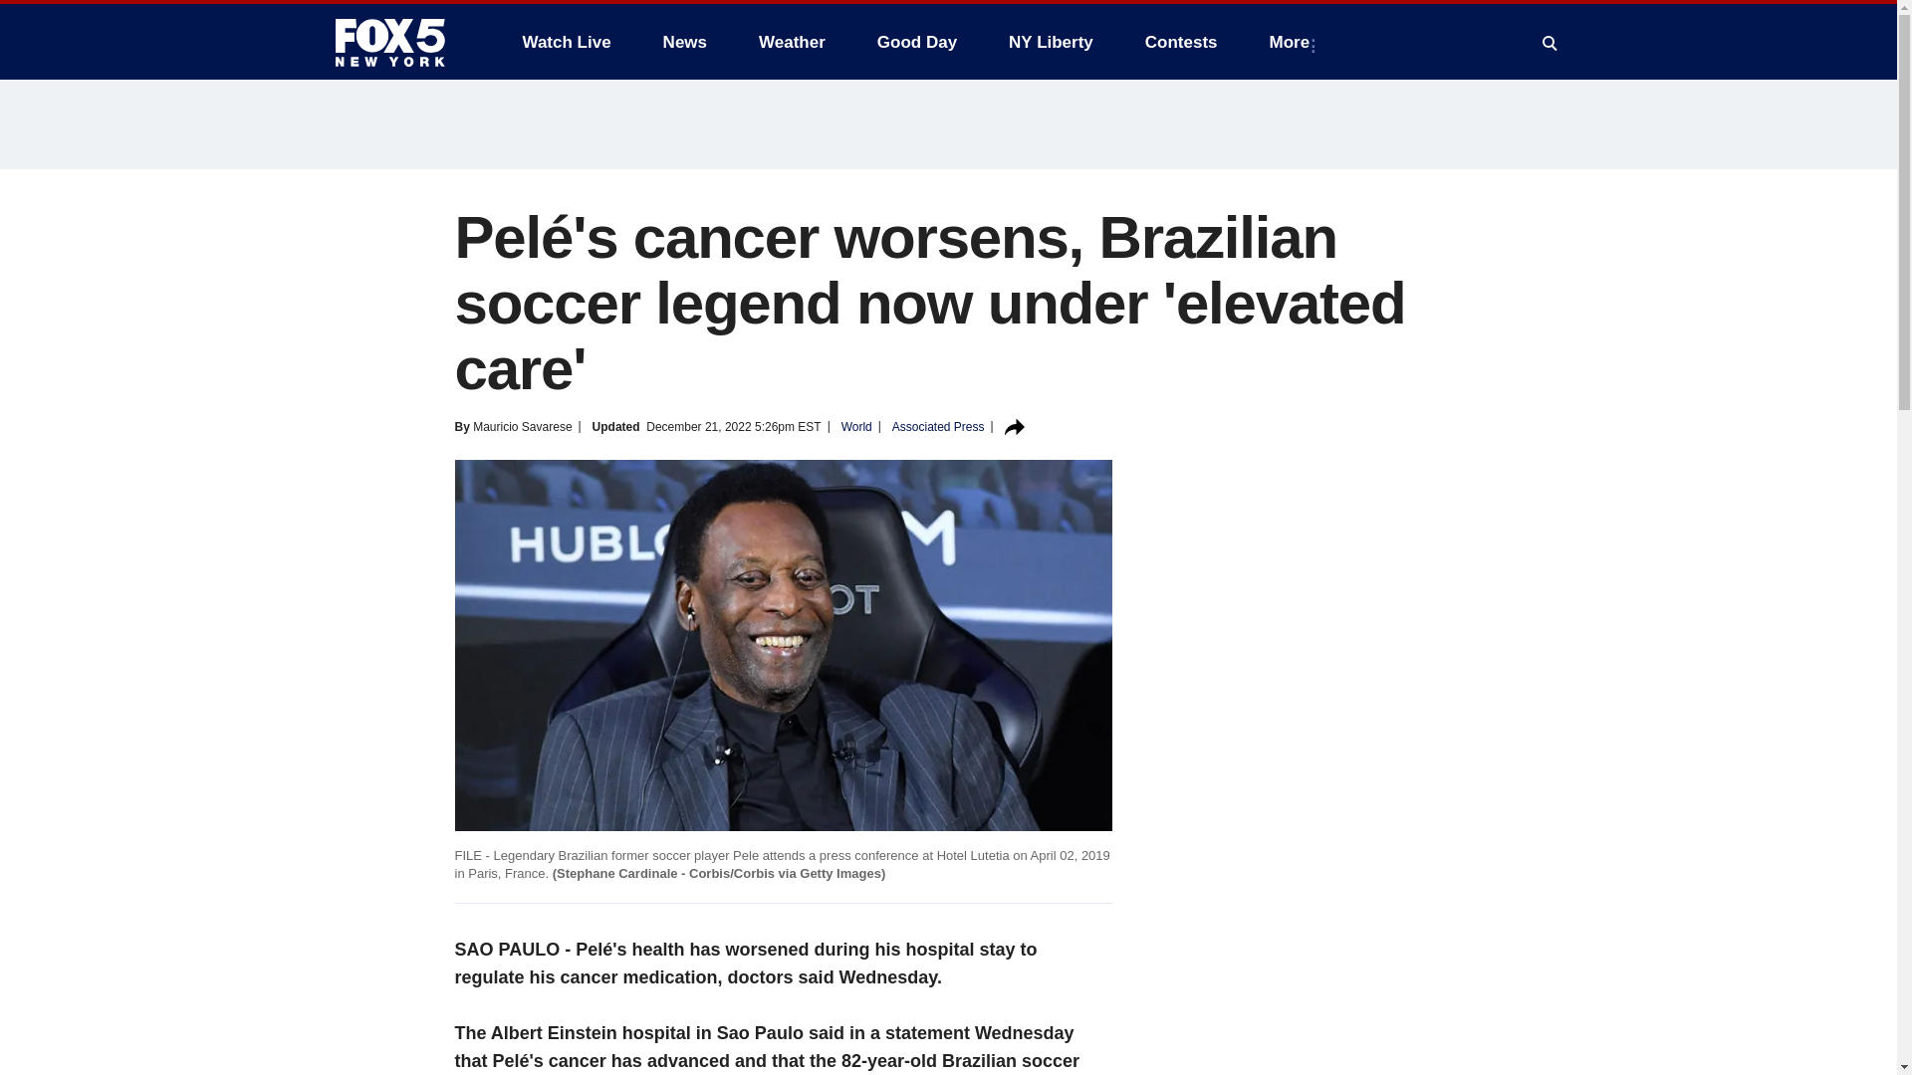 The height and width of the screenshot is (1075, 1912). I want to click on More, so click(1295, 42).